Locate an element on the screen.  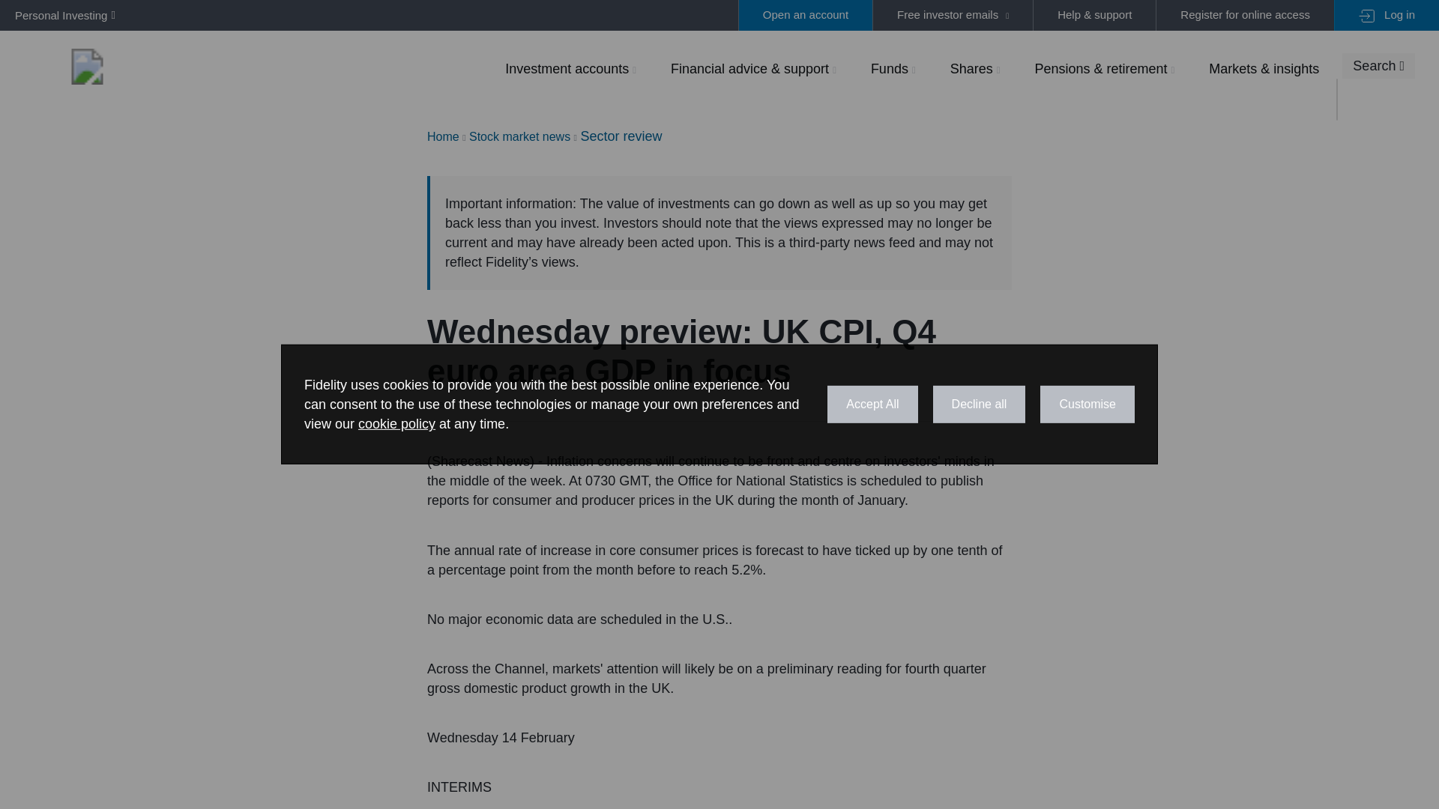
Open an account is located at coordinates (805, 15).